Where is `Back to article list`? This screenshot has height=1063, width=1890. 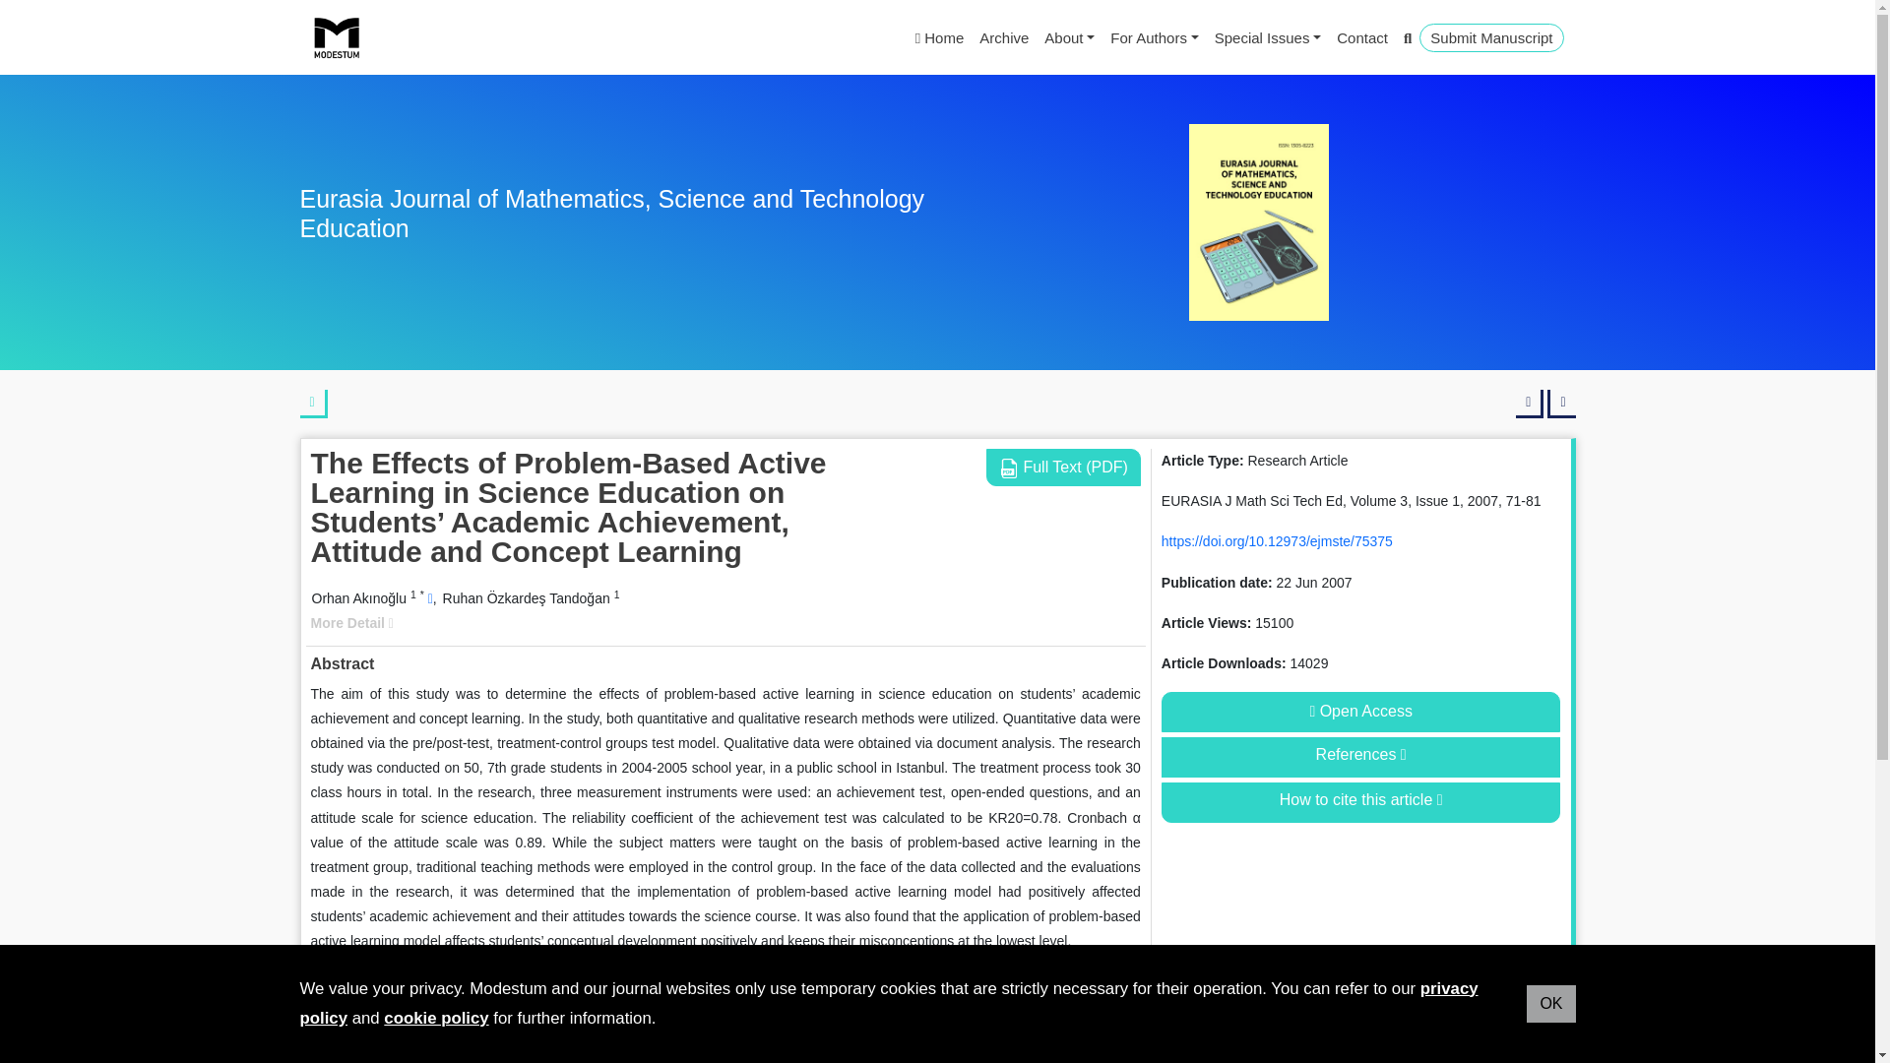
Back to article list is located at coordinates (313, 404).